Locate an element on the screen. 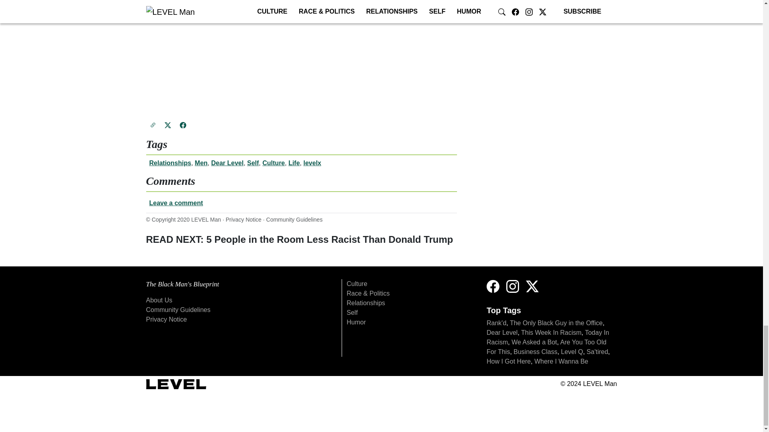  Self is located at coordinates (252, 162).